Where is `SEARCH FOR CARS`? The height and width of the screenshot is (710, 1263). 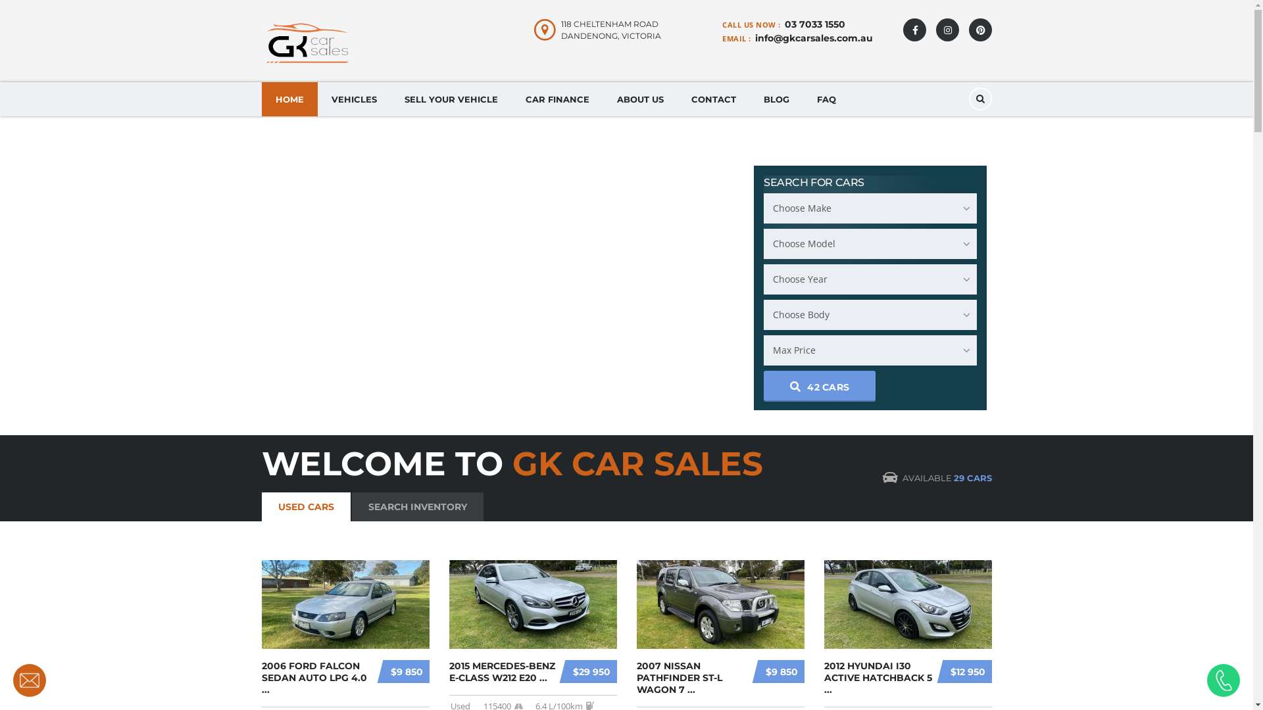
SEARCH FOR CARS is located at coordinates (814, 183).